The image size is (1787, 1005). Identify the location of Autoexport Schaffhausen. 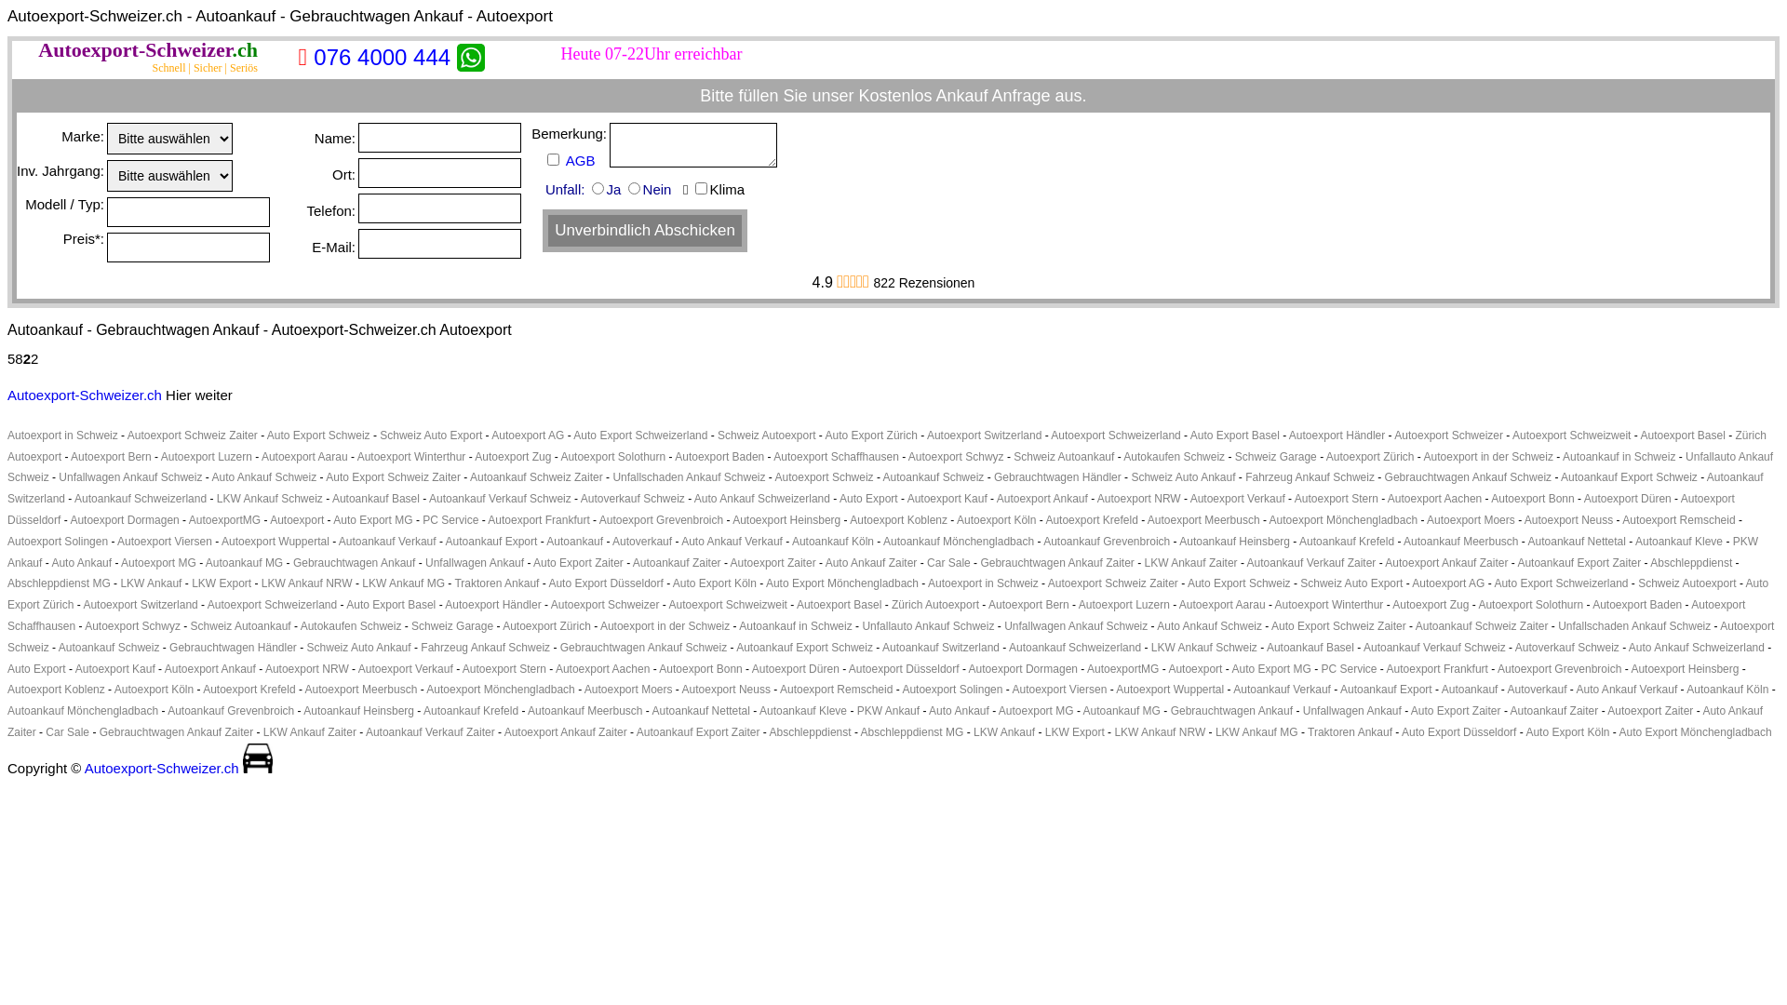
(836, 457).